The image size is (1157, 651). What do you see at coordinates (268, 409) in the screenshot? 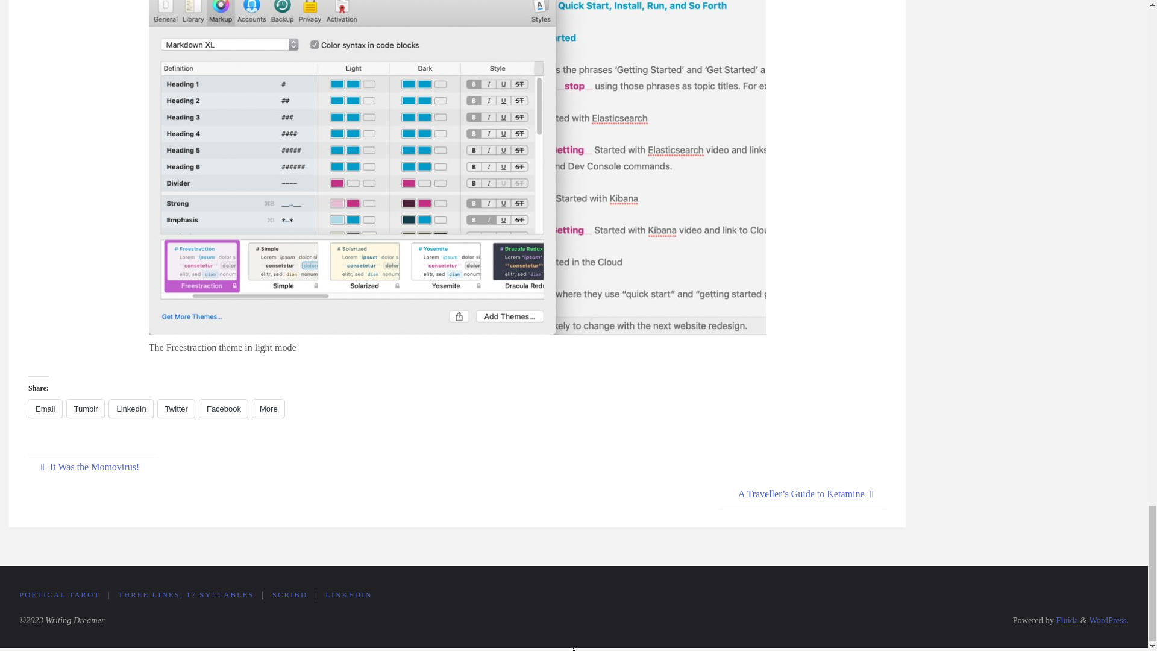
I see `More` at bounding box center [268, 409].